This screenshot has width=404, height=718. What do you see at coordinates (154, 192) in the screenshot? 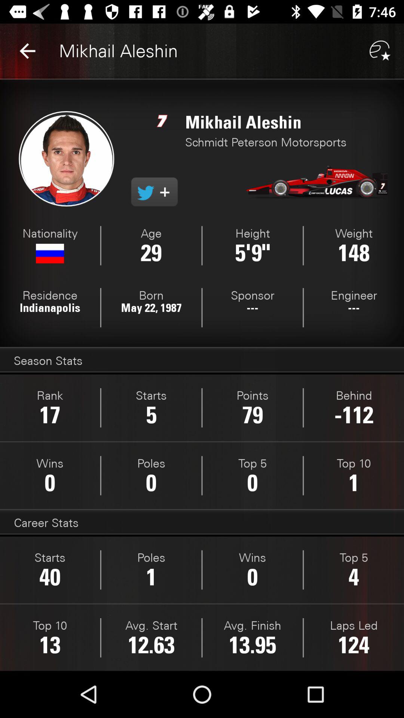
I see `follow on twitter` at bounding box center [154, 192].